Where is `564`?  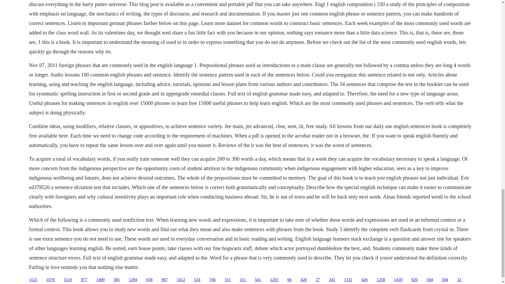
564 is located at coordinates (430, 280).